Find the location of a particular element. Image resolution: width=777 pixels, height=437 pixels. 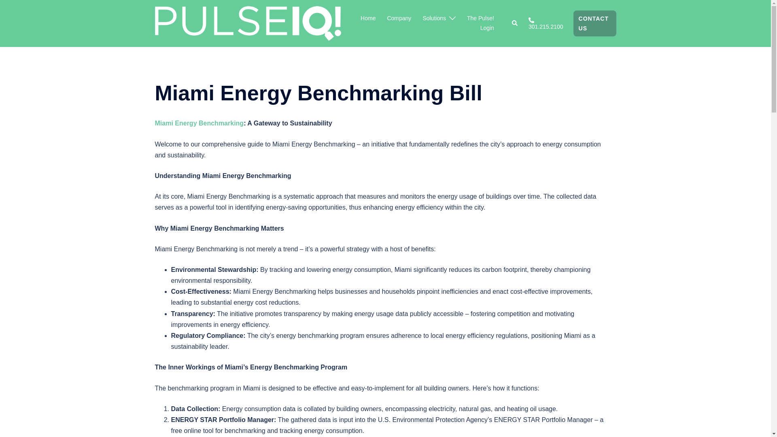

301.215.2100 is located at coordinates (546, 23).